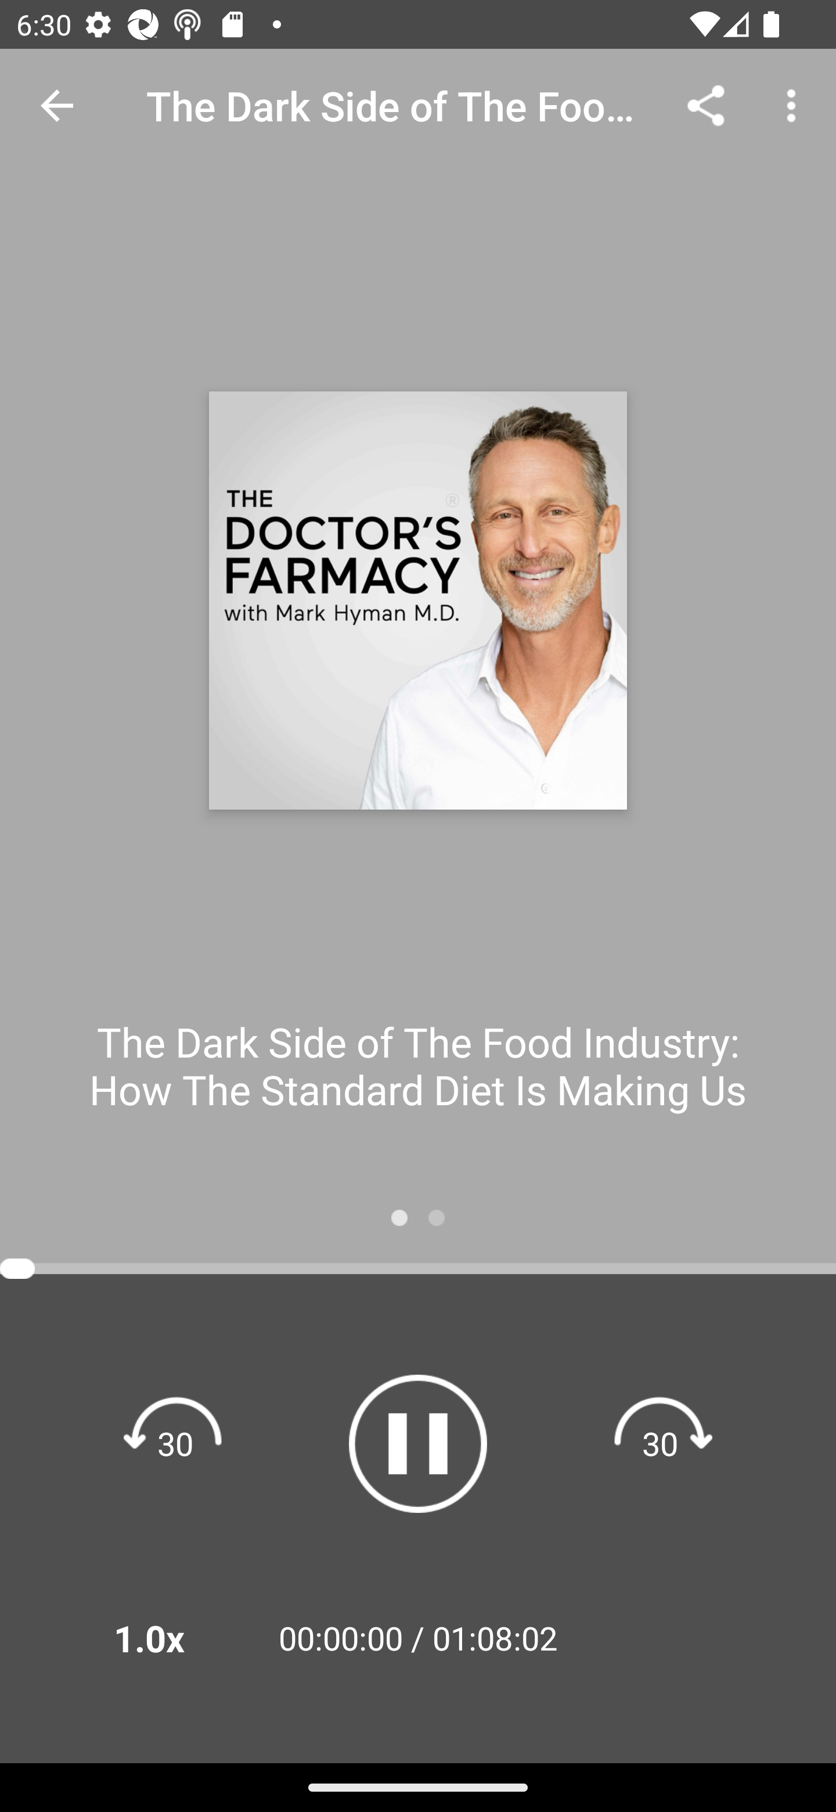 Image resolution: width=836 pixels, height=1812 pixels. I want to click on Fast forward, so click(660, 1443).